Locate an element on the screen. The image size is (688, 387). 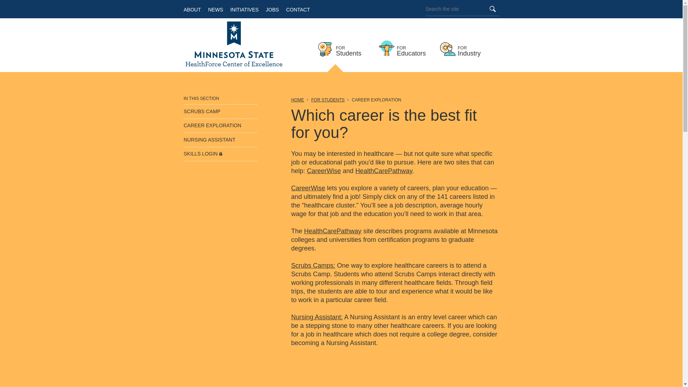
NURSING ASSISTANT is located at coordinates (406, 47).